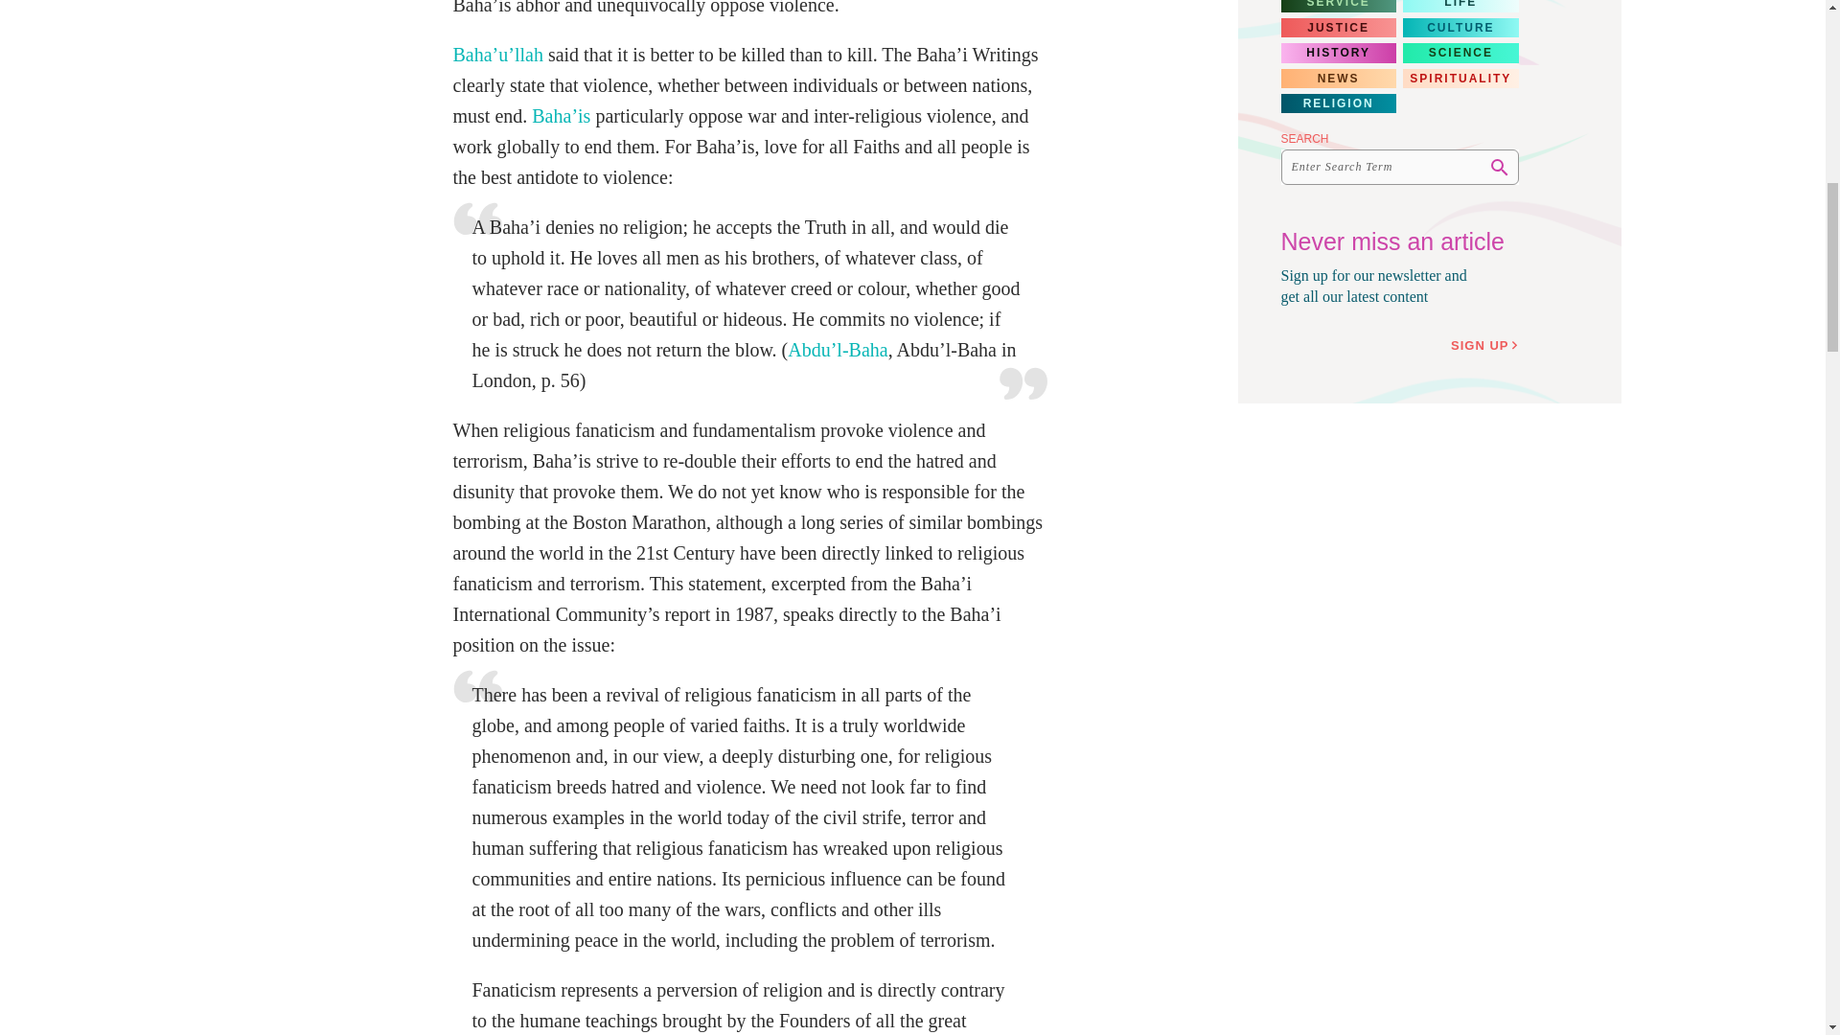 The image size is (1840, 1035). What do you see at coordinates (1460, 79) in the screenshot?
I see `SPIRITUALITY` at bounding box center [1460, 79].